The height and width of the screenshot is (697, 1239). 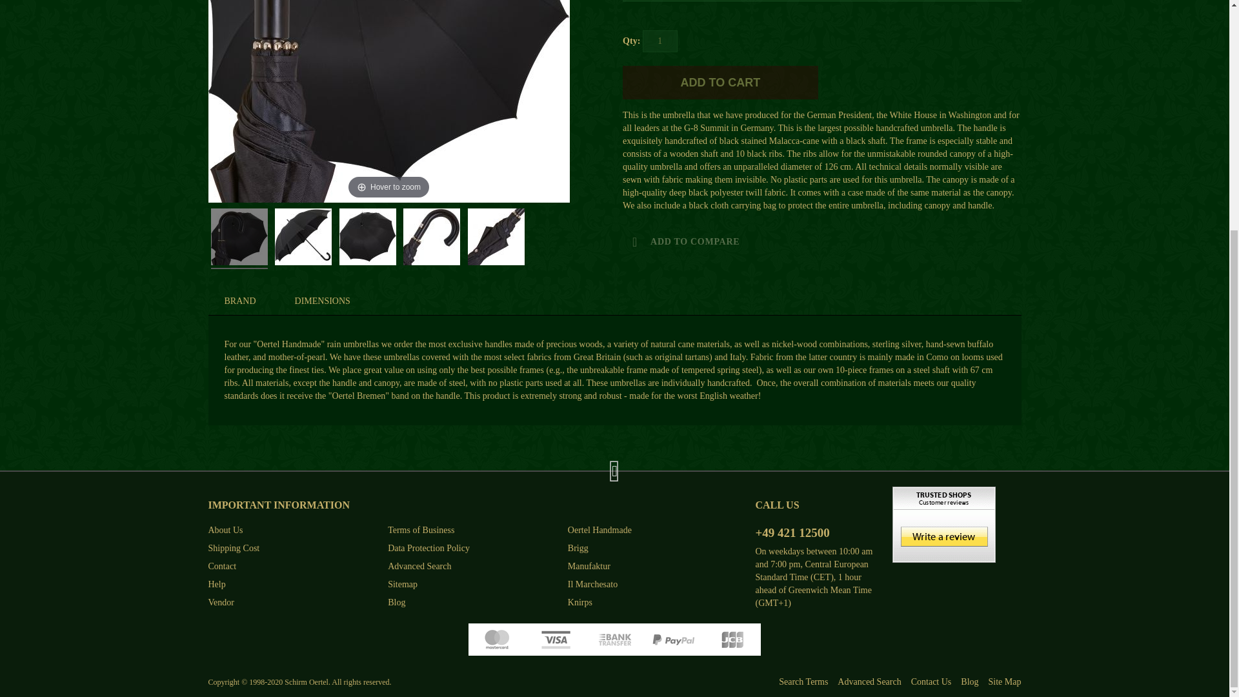 I want to click on Qty, so click(x=660, y=41).